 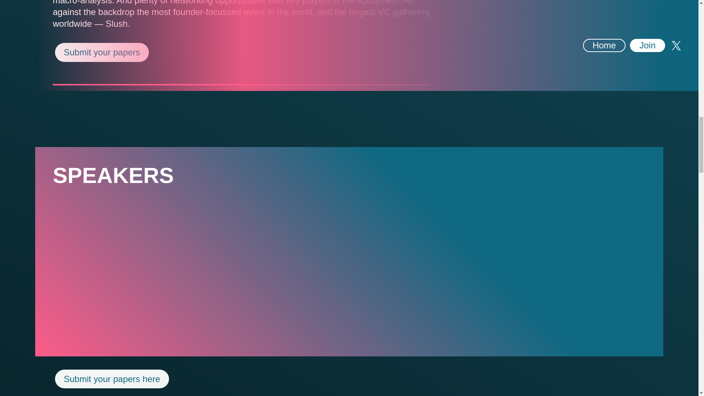 I want to click on Submit your papers, so click(x=102, y=52).